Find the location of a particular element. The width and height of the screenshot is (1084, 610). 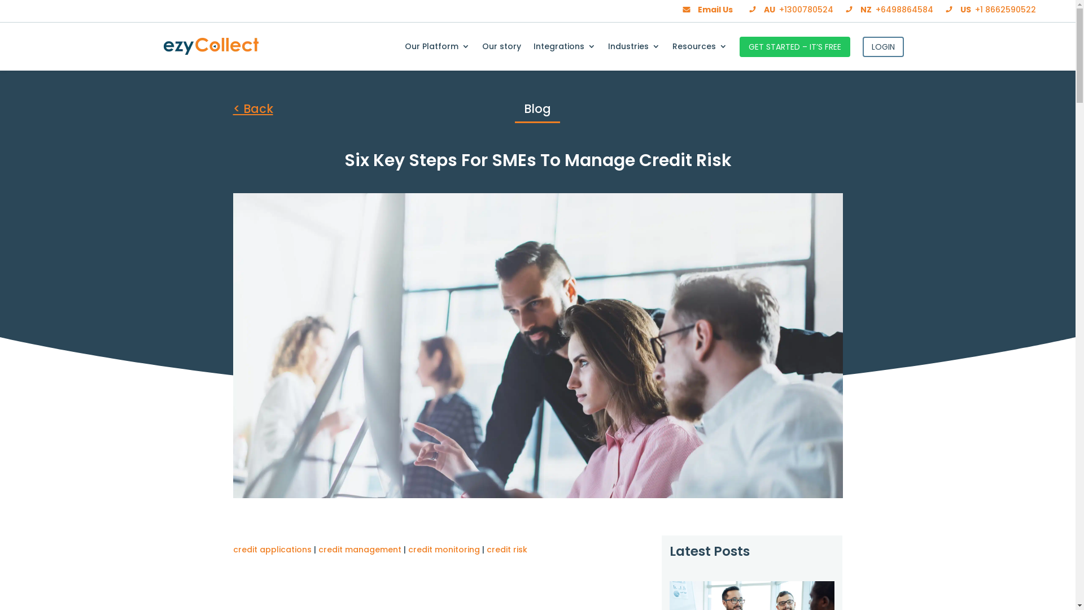

0 comments is located at coordinates (600, 504).